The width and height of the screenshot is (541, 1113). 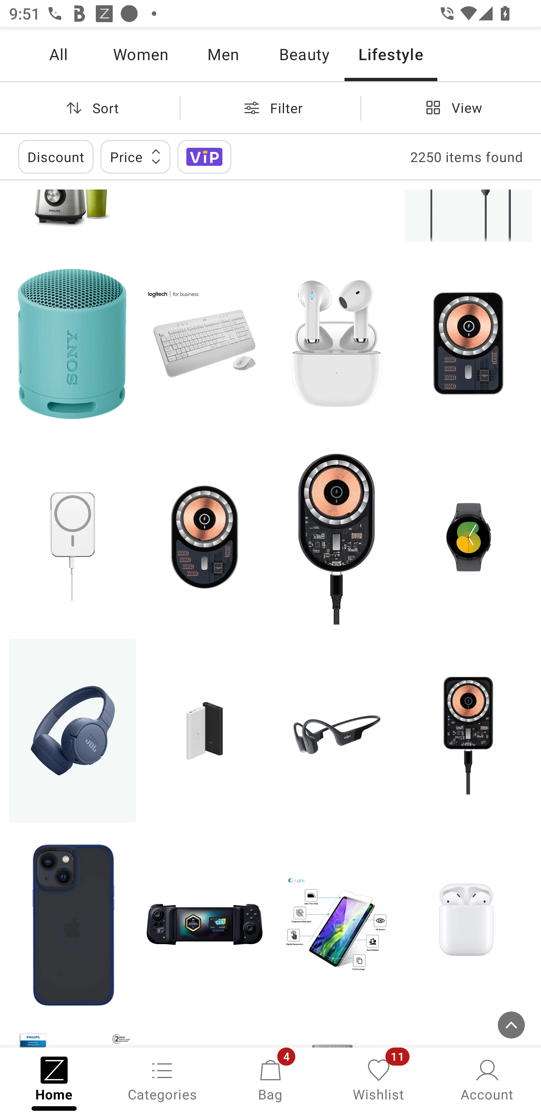 I want to click on Categories, so click(x=162, y=1079).